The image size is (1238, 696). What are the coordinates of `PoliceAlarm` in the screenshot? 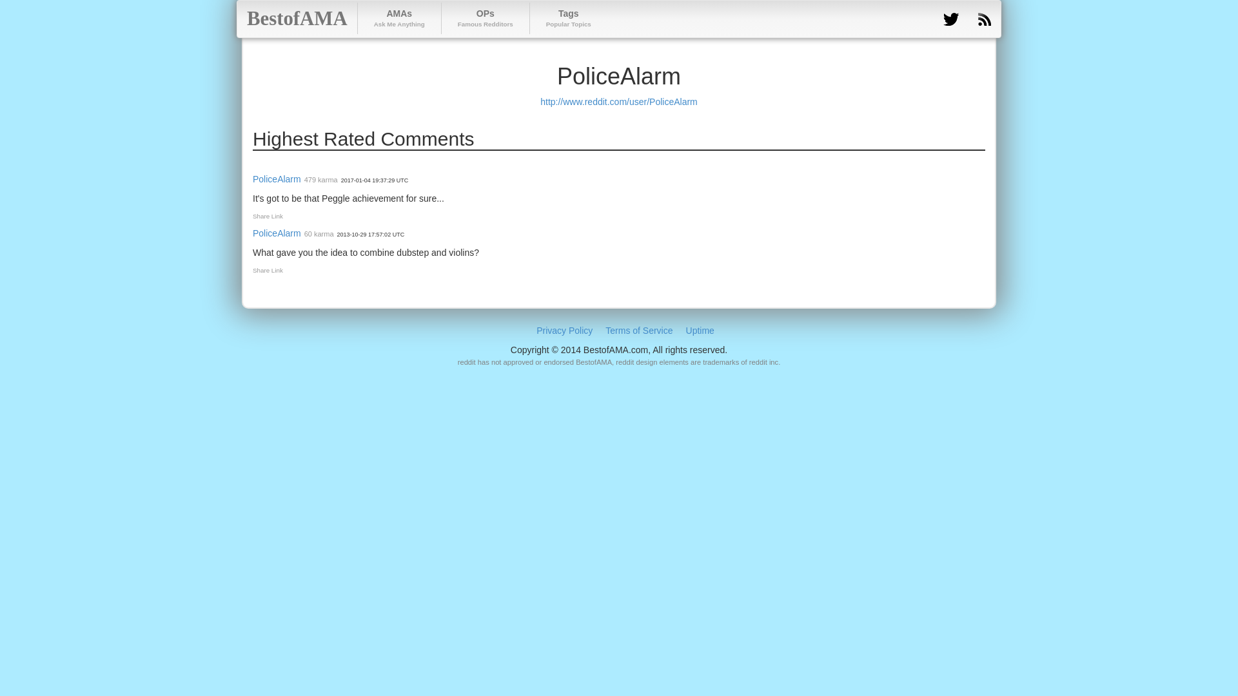 It's located at (638, 330).